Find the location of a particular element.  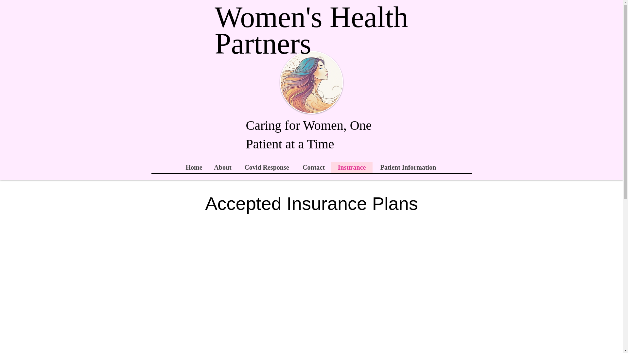

Covid Response is located at coordinates (266, 167).